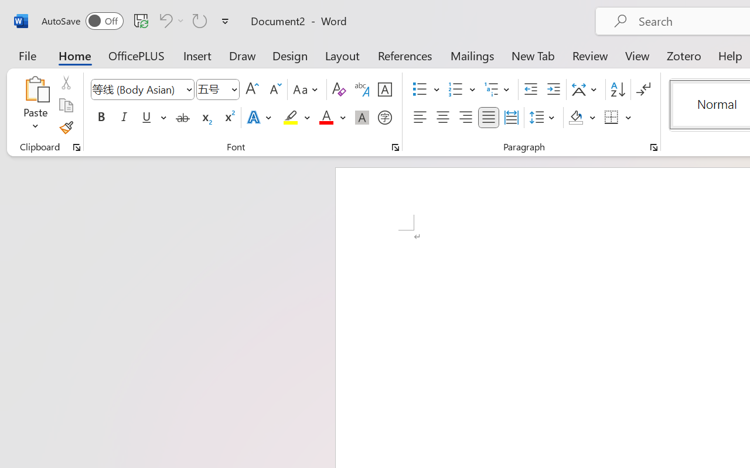  What do you see at coordinates (384, 118) in the screenshot?
I see `Enclose Characters...` at bounding box center [384, 118].